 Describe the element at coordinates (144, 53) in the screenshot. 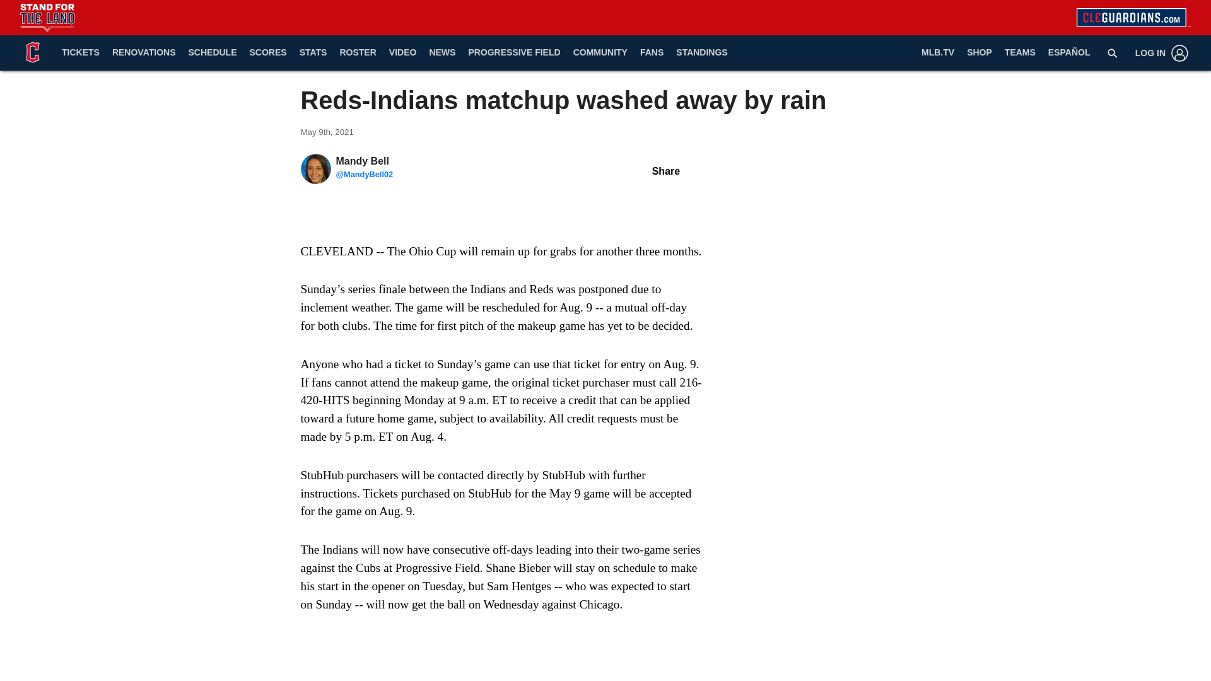

I see `RENOVATIONS` at that location.